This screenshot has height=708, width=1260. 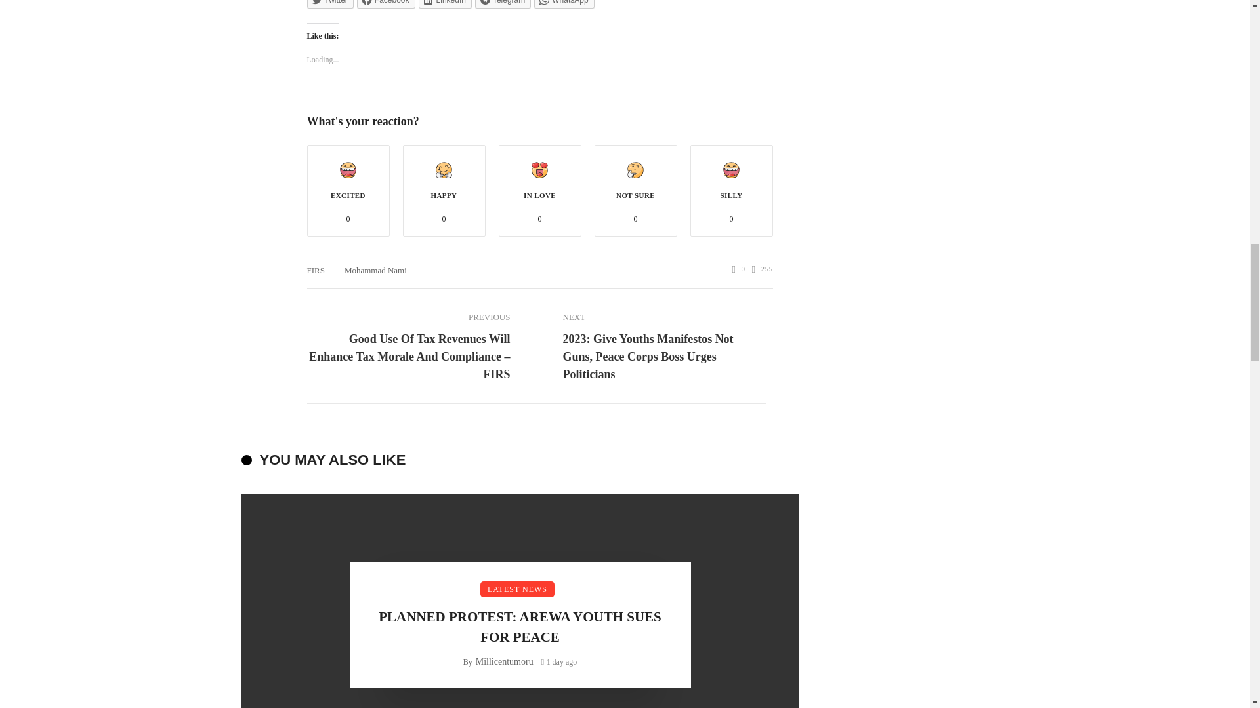 I want to click on Mohammad Nami, so click(x=375, y=270).